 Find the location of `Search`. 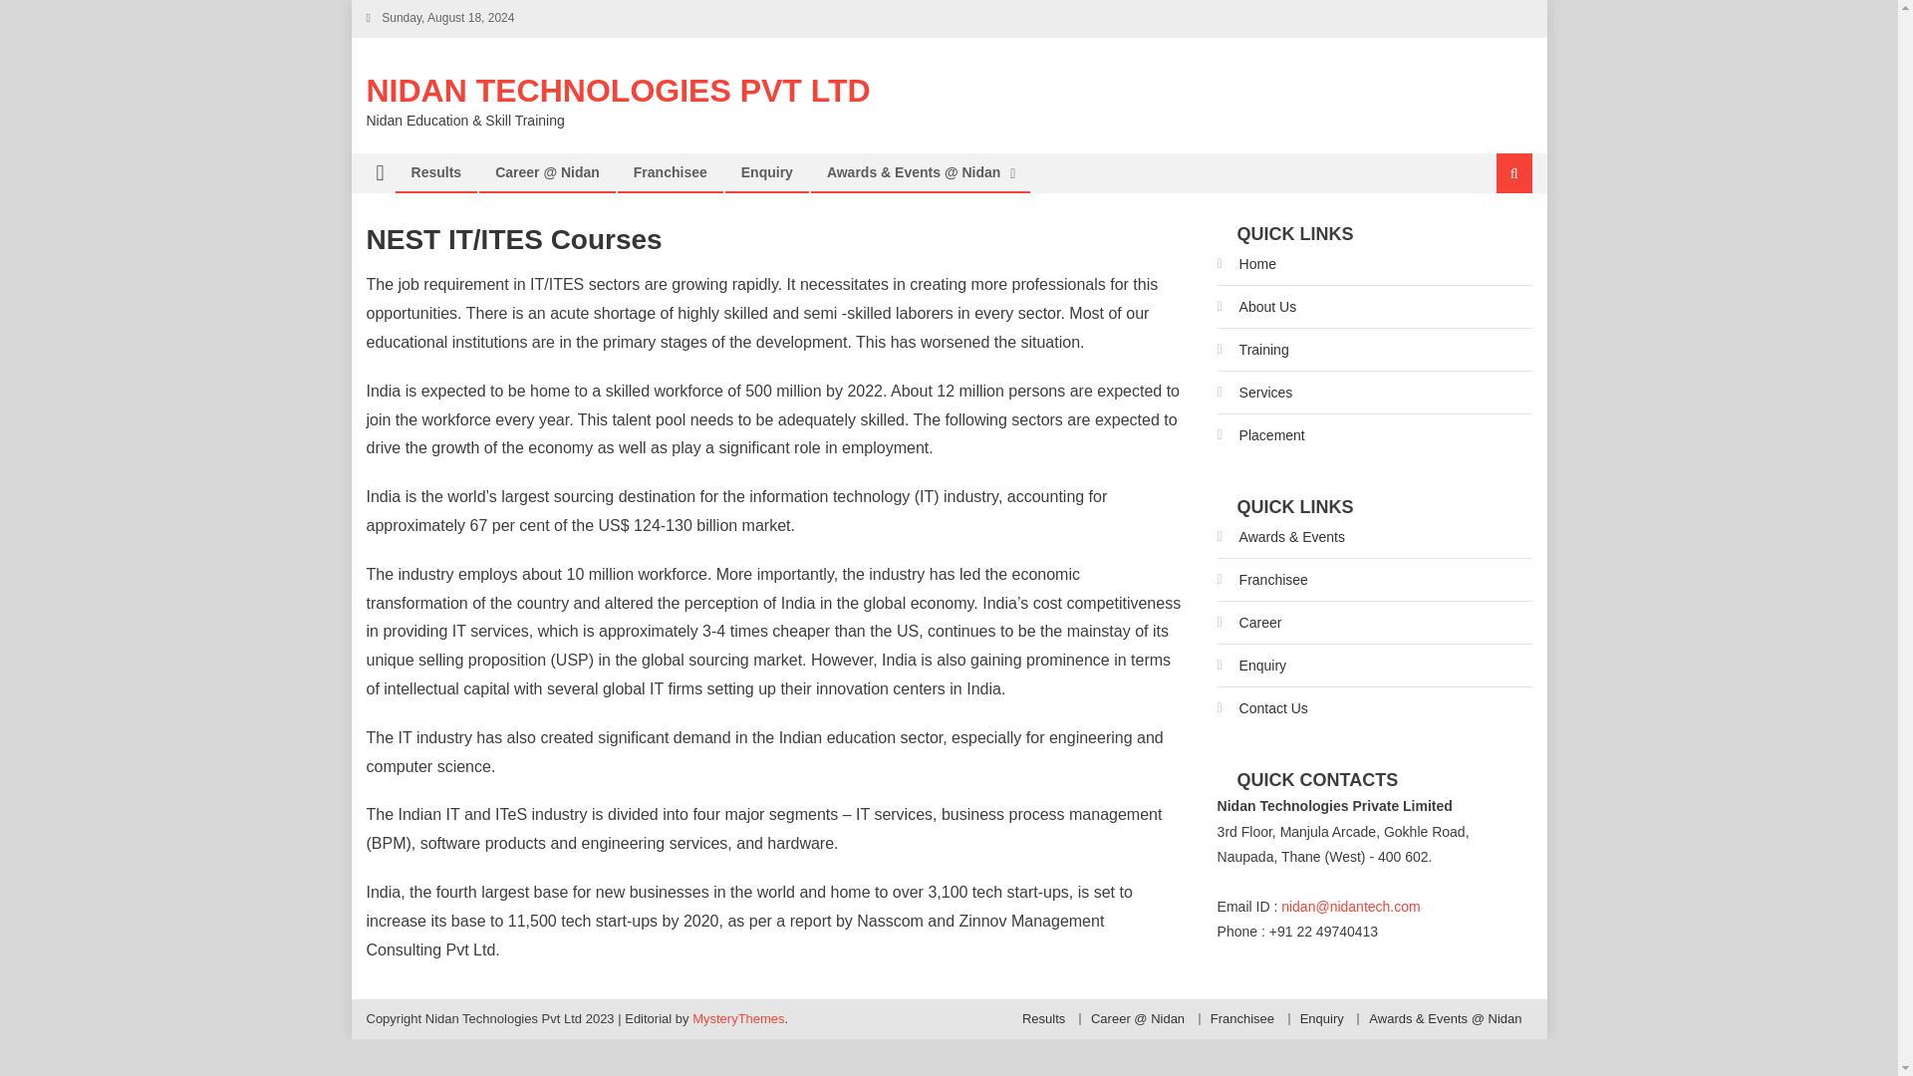

Search is located at coordinates (1490, 239).